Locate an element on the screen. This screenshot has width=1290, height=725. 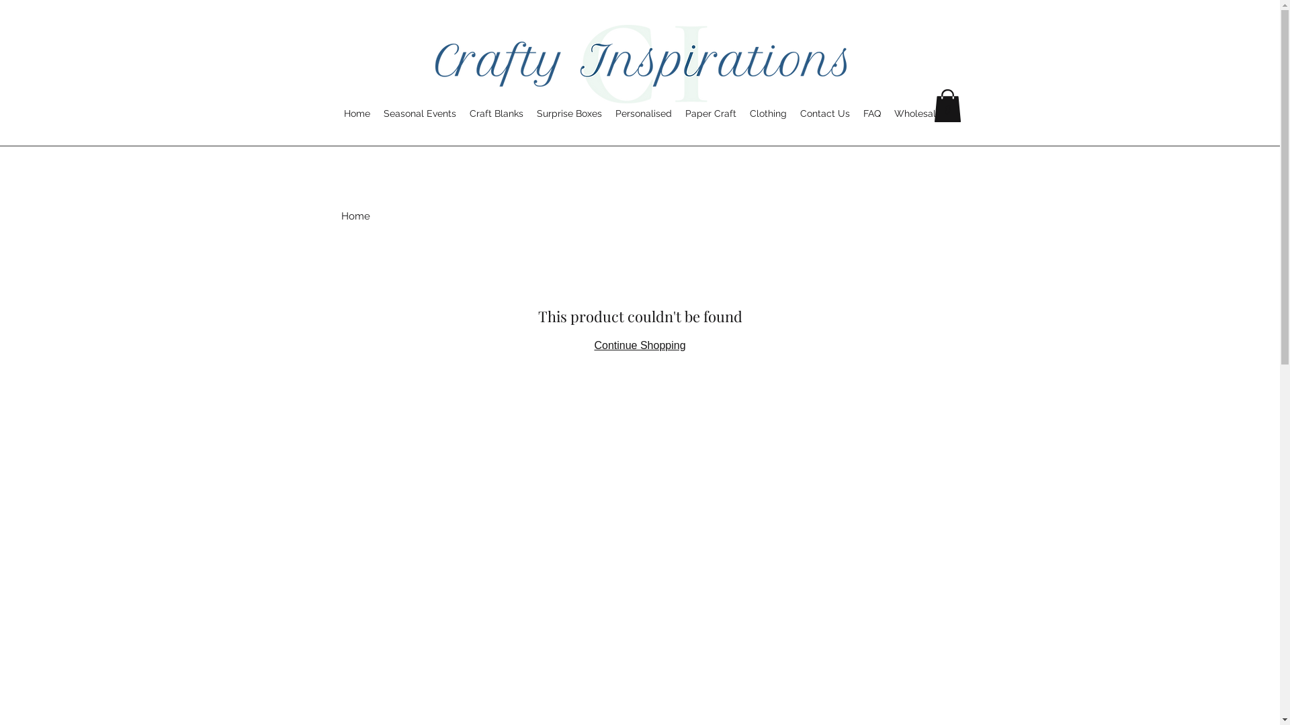
Paper Craft is located at coordinates (711, 114).